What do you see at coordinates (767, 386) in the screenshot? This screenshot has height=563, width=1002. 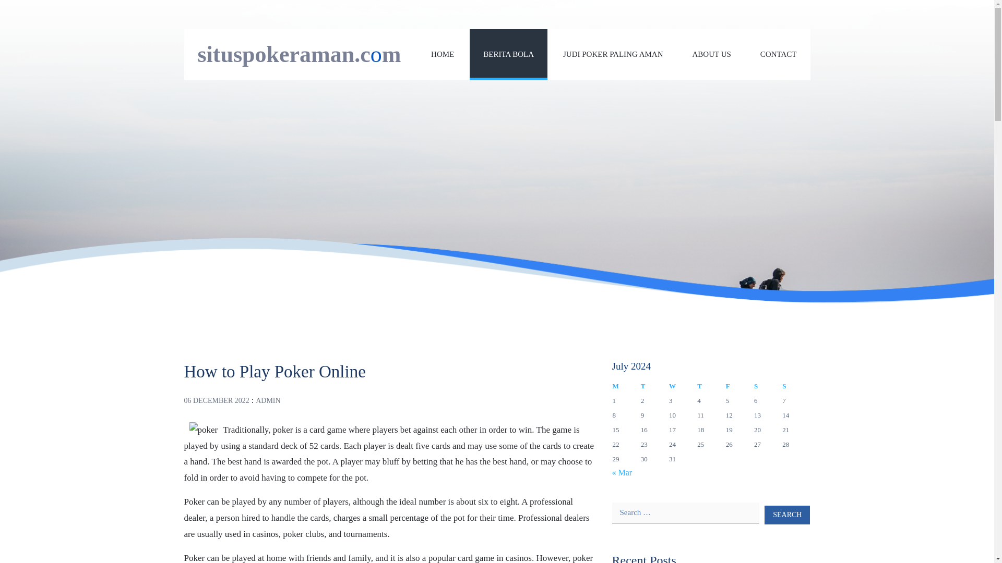 I see `Saturday` at bounding box center [767, 386].